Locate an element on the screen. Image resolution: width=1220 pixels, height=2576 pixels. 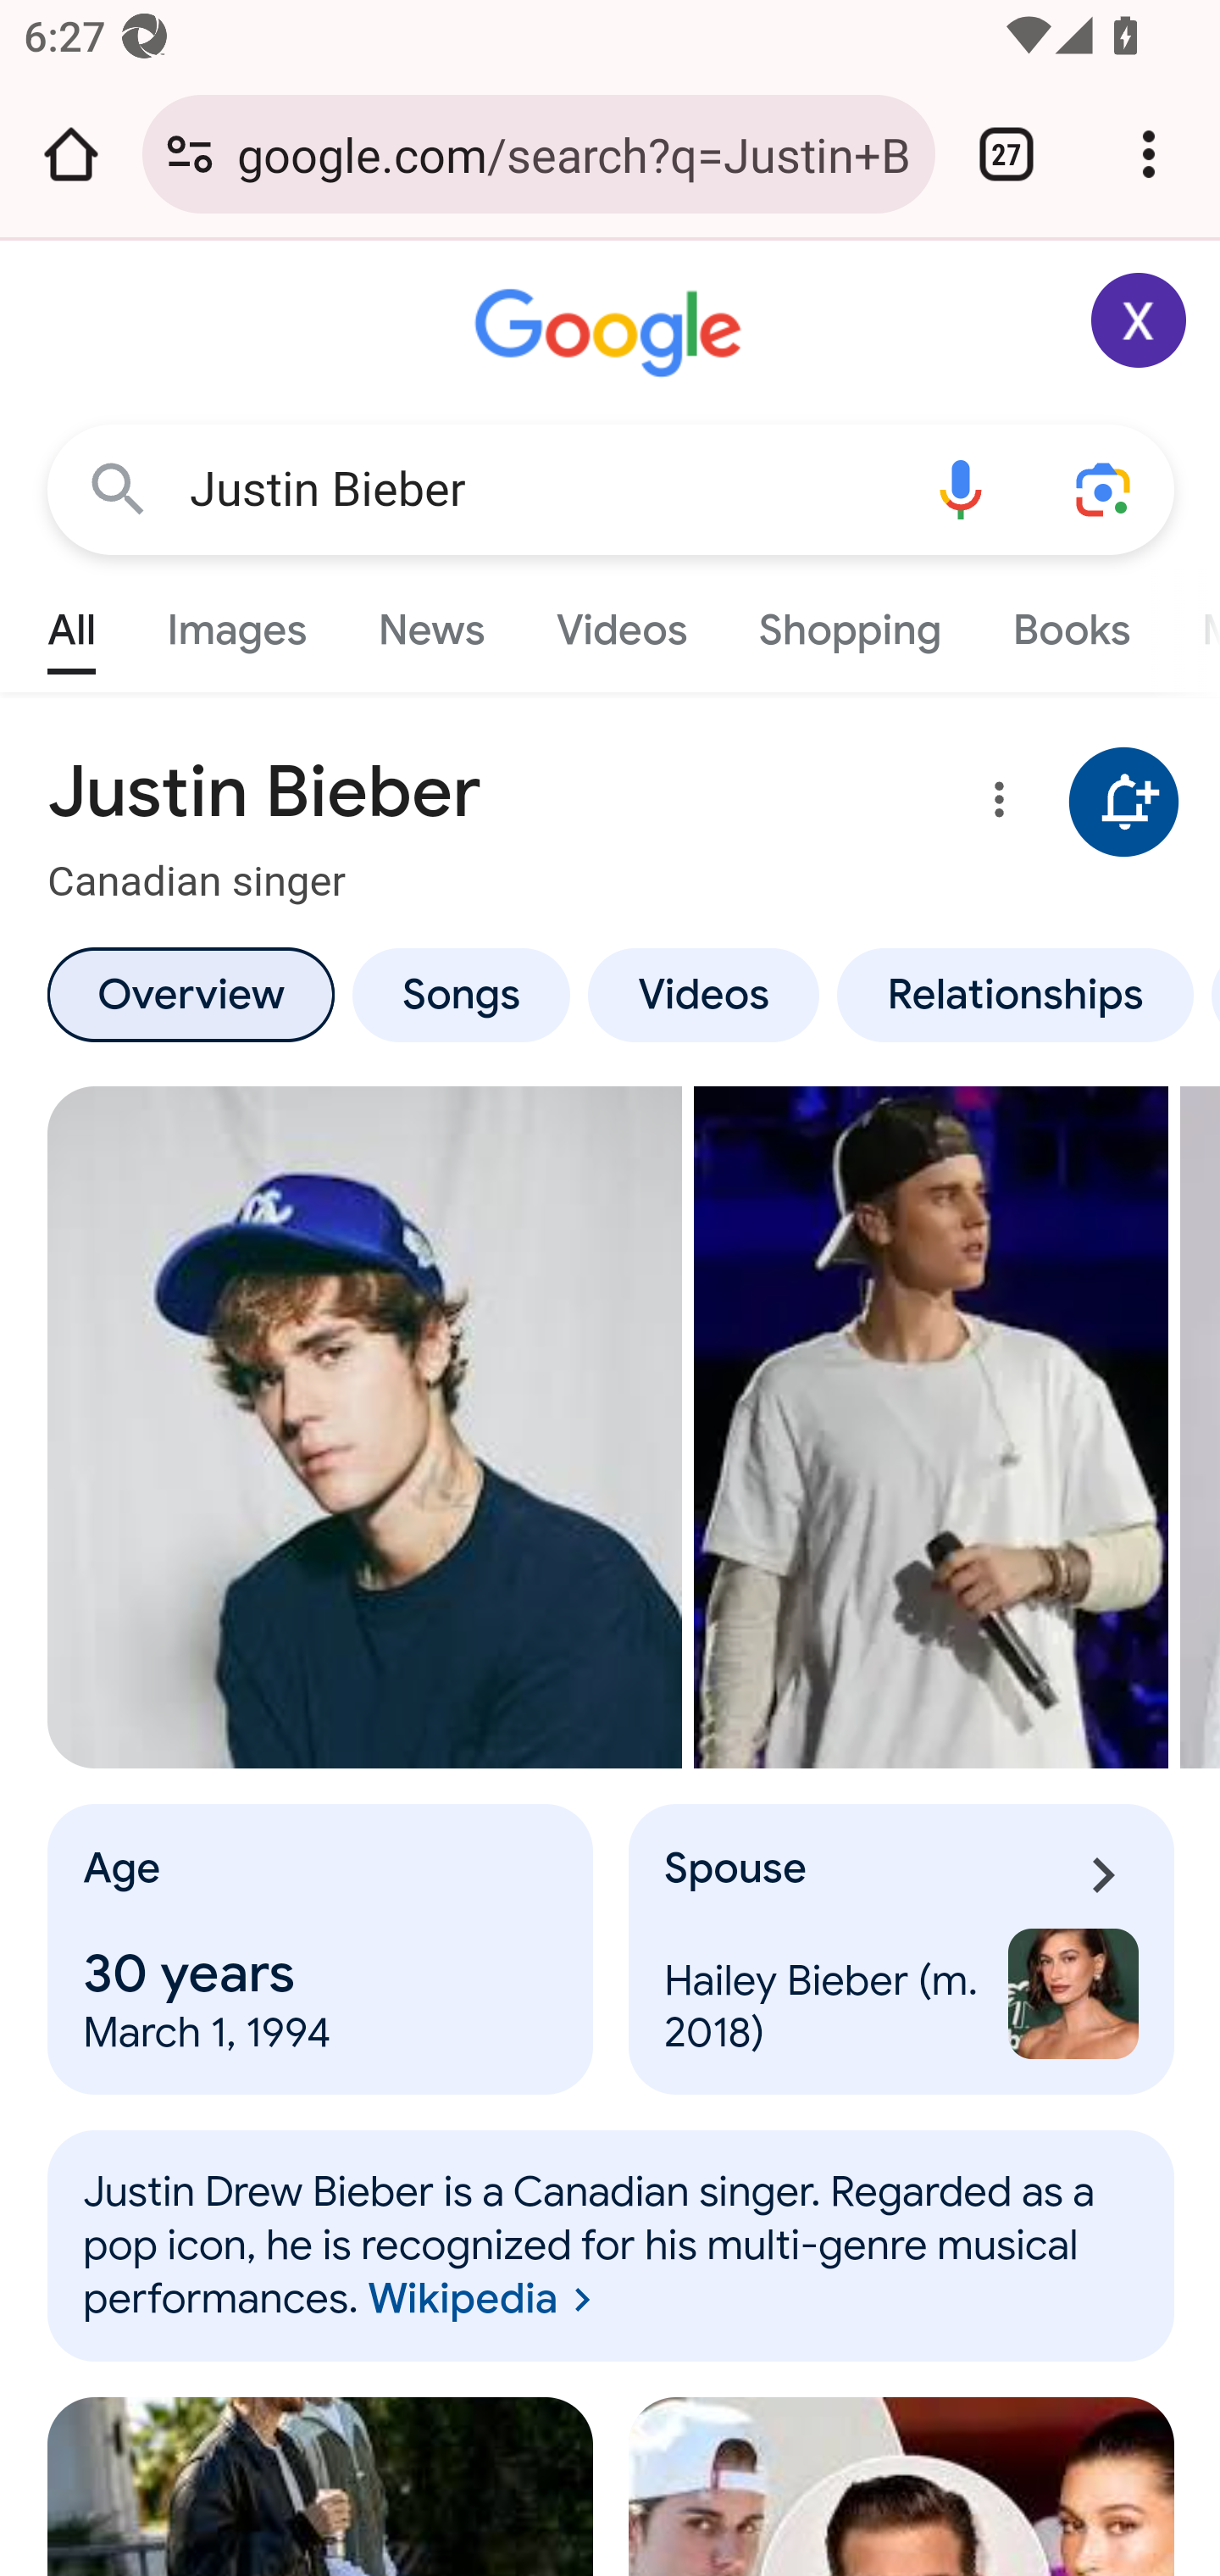
Customize and control Google Chrome is located at coordinates (1149, 154).